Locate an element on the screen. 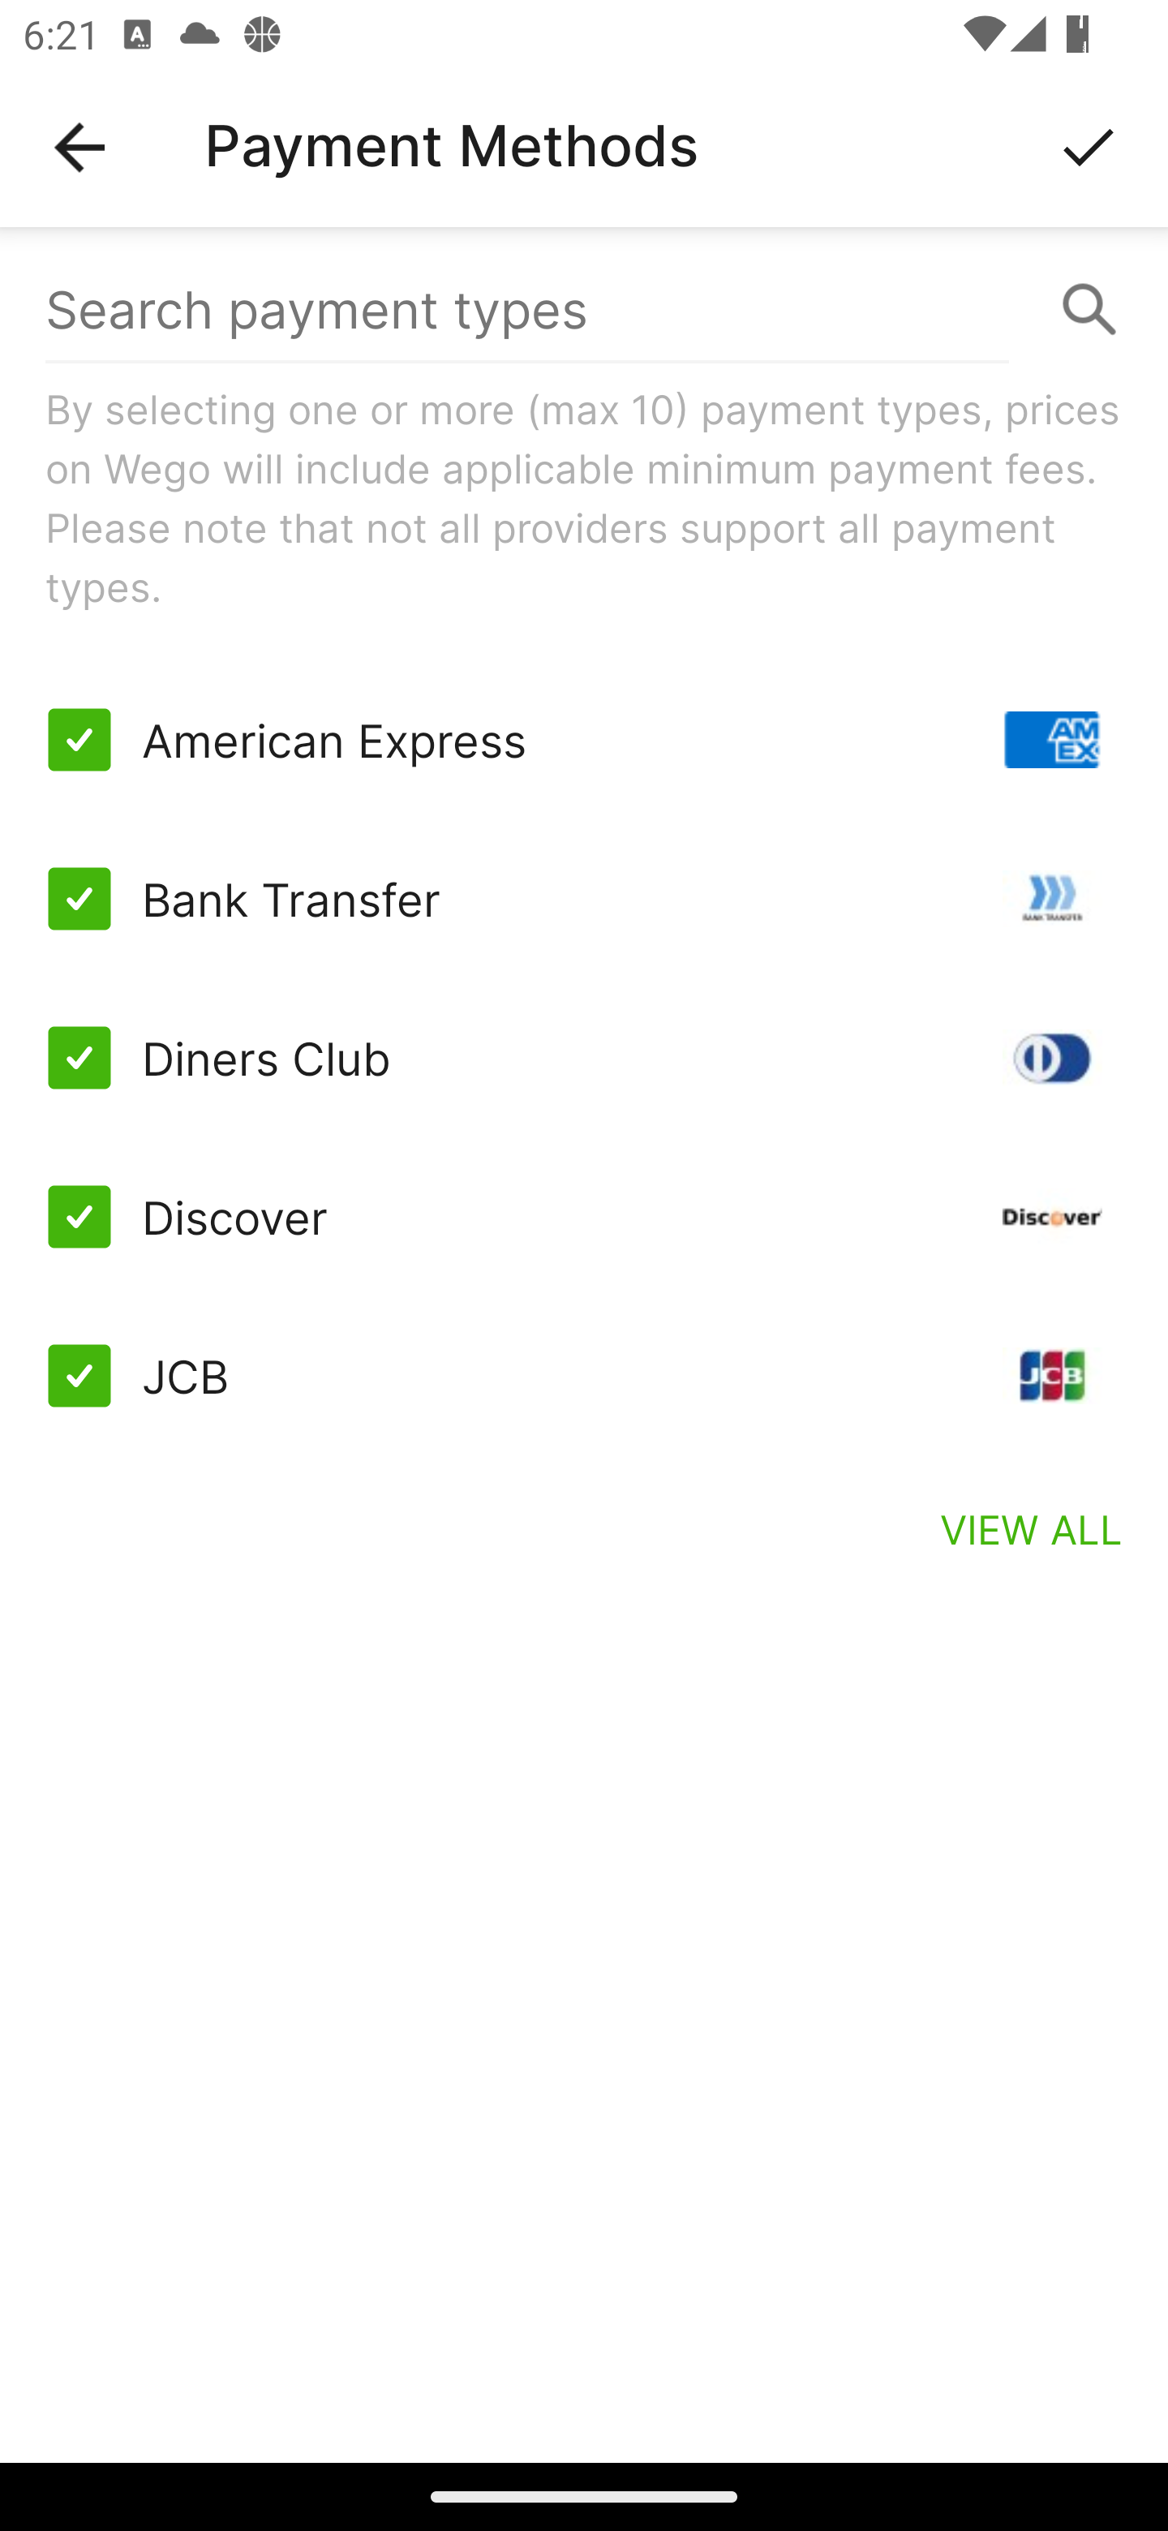 The width and height of the screenshot is (1168, 2531). American Express is located at coordinates (584, 740).